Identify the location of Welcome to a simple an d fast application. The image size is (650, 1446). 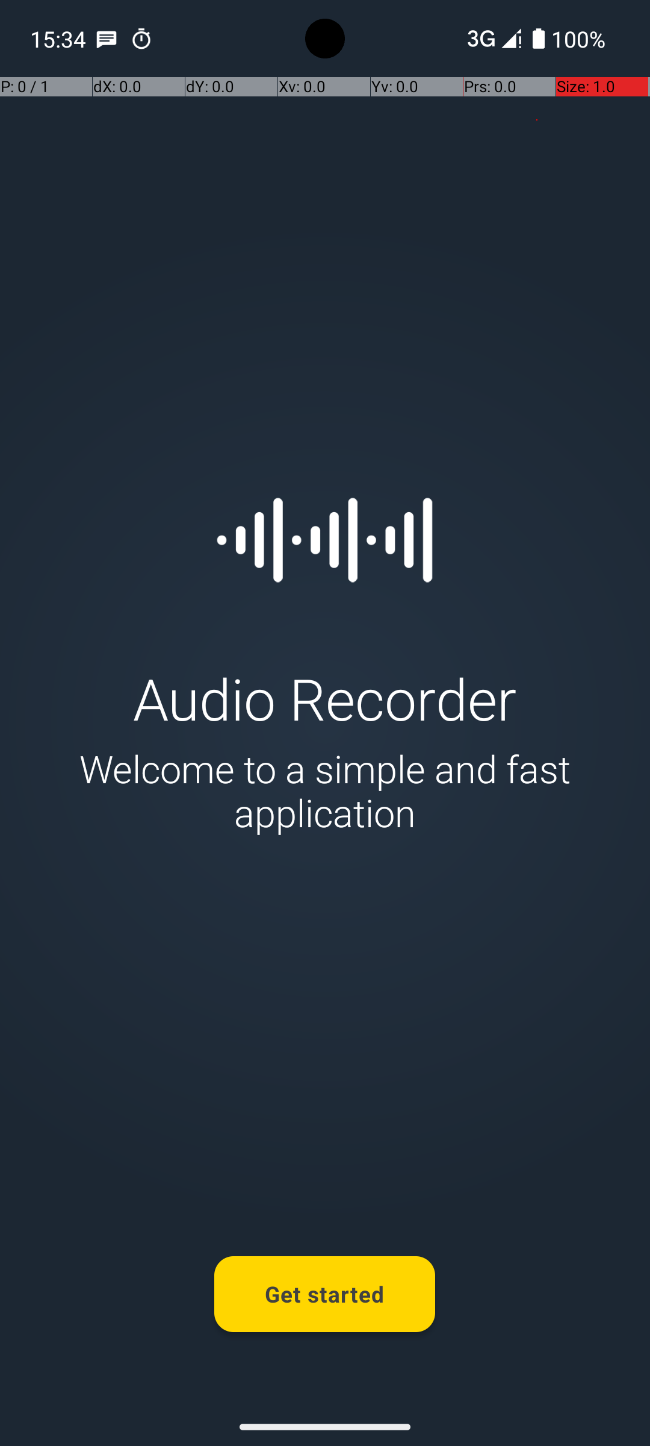
(325, 790).